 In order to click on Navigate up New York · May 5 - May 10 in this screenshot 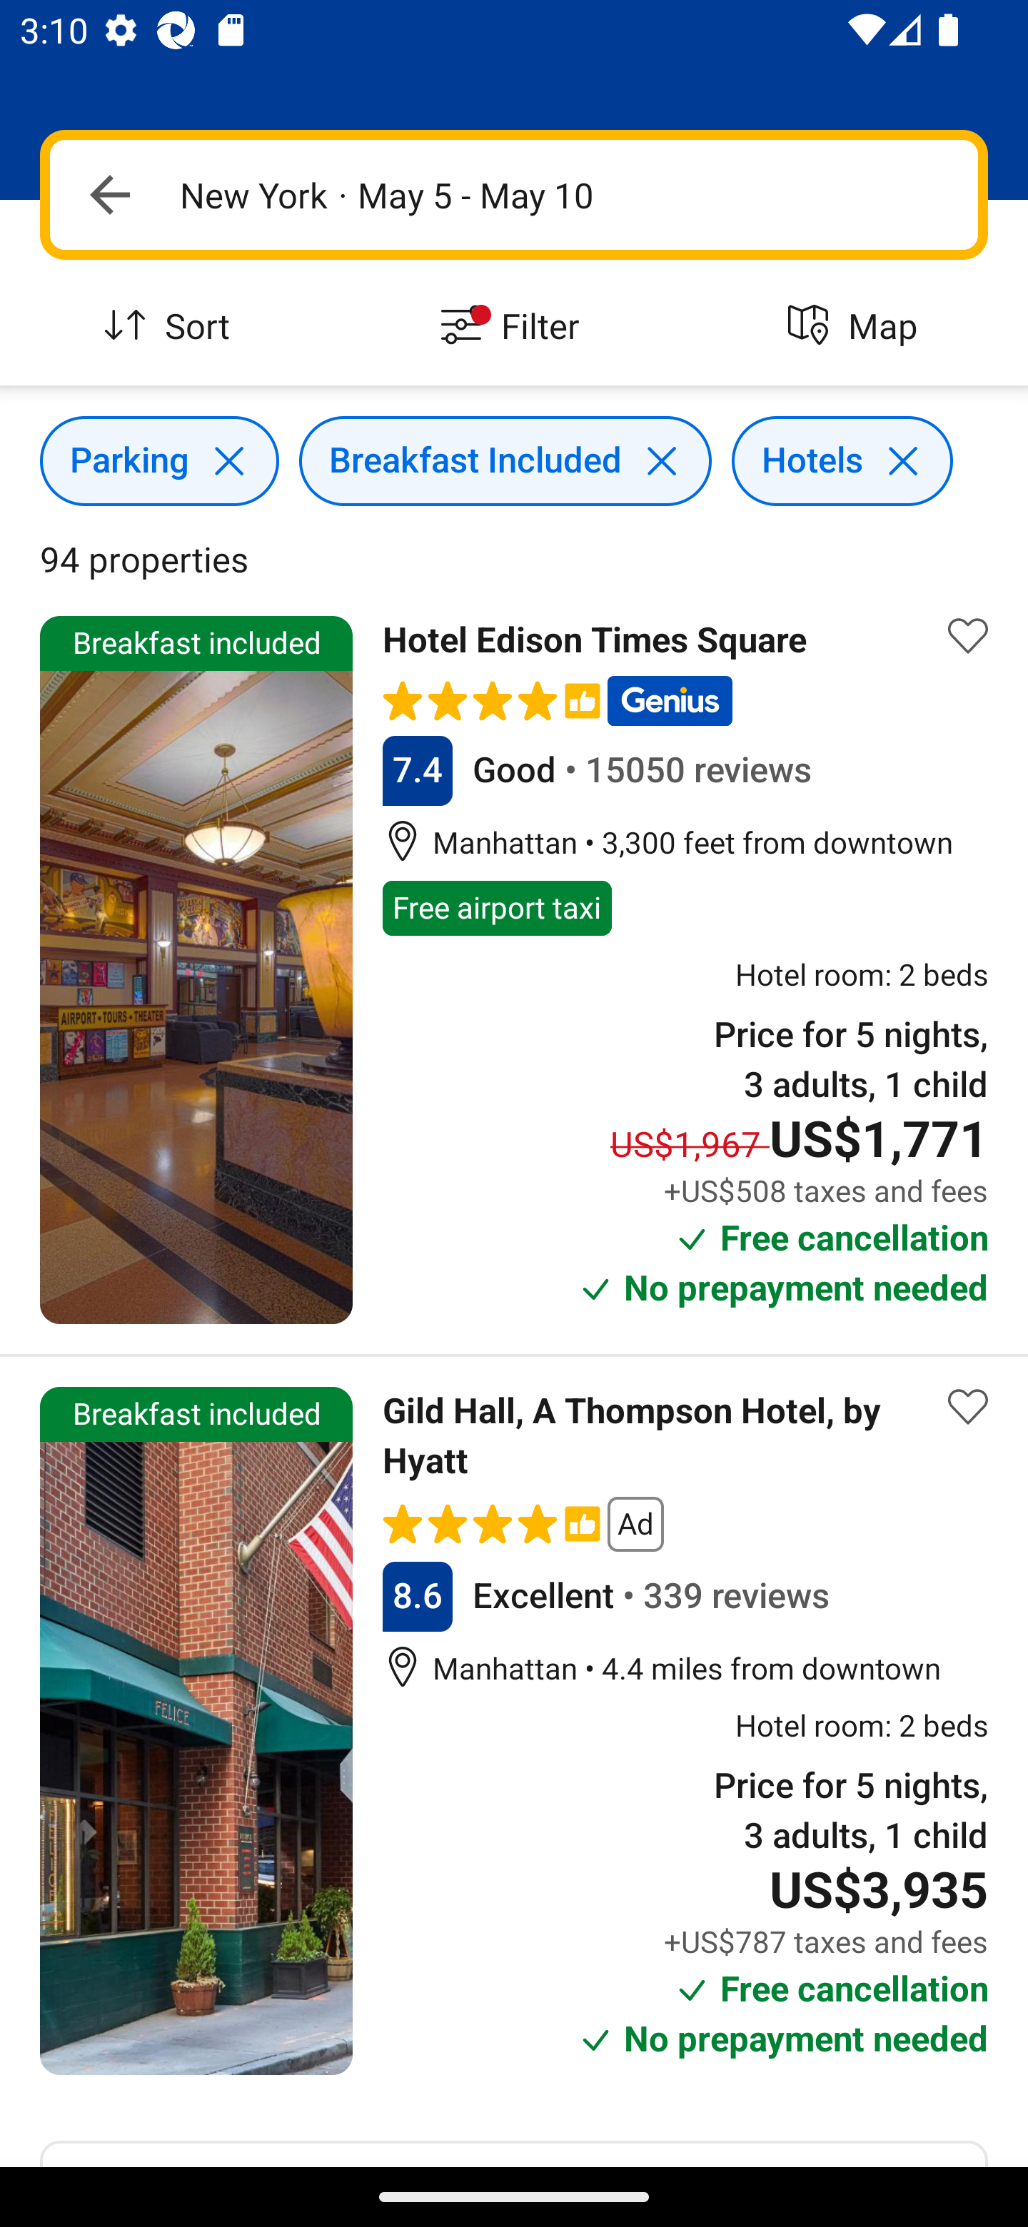, I will do `click(514, 194)`.